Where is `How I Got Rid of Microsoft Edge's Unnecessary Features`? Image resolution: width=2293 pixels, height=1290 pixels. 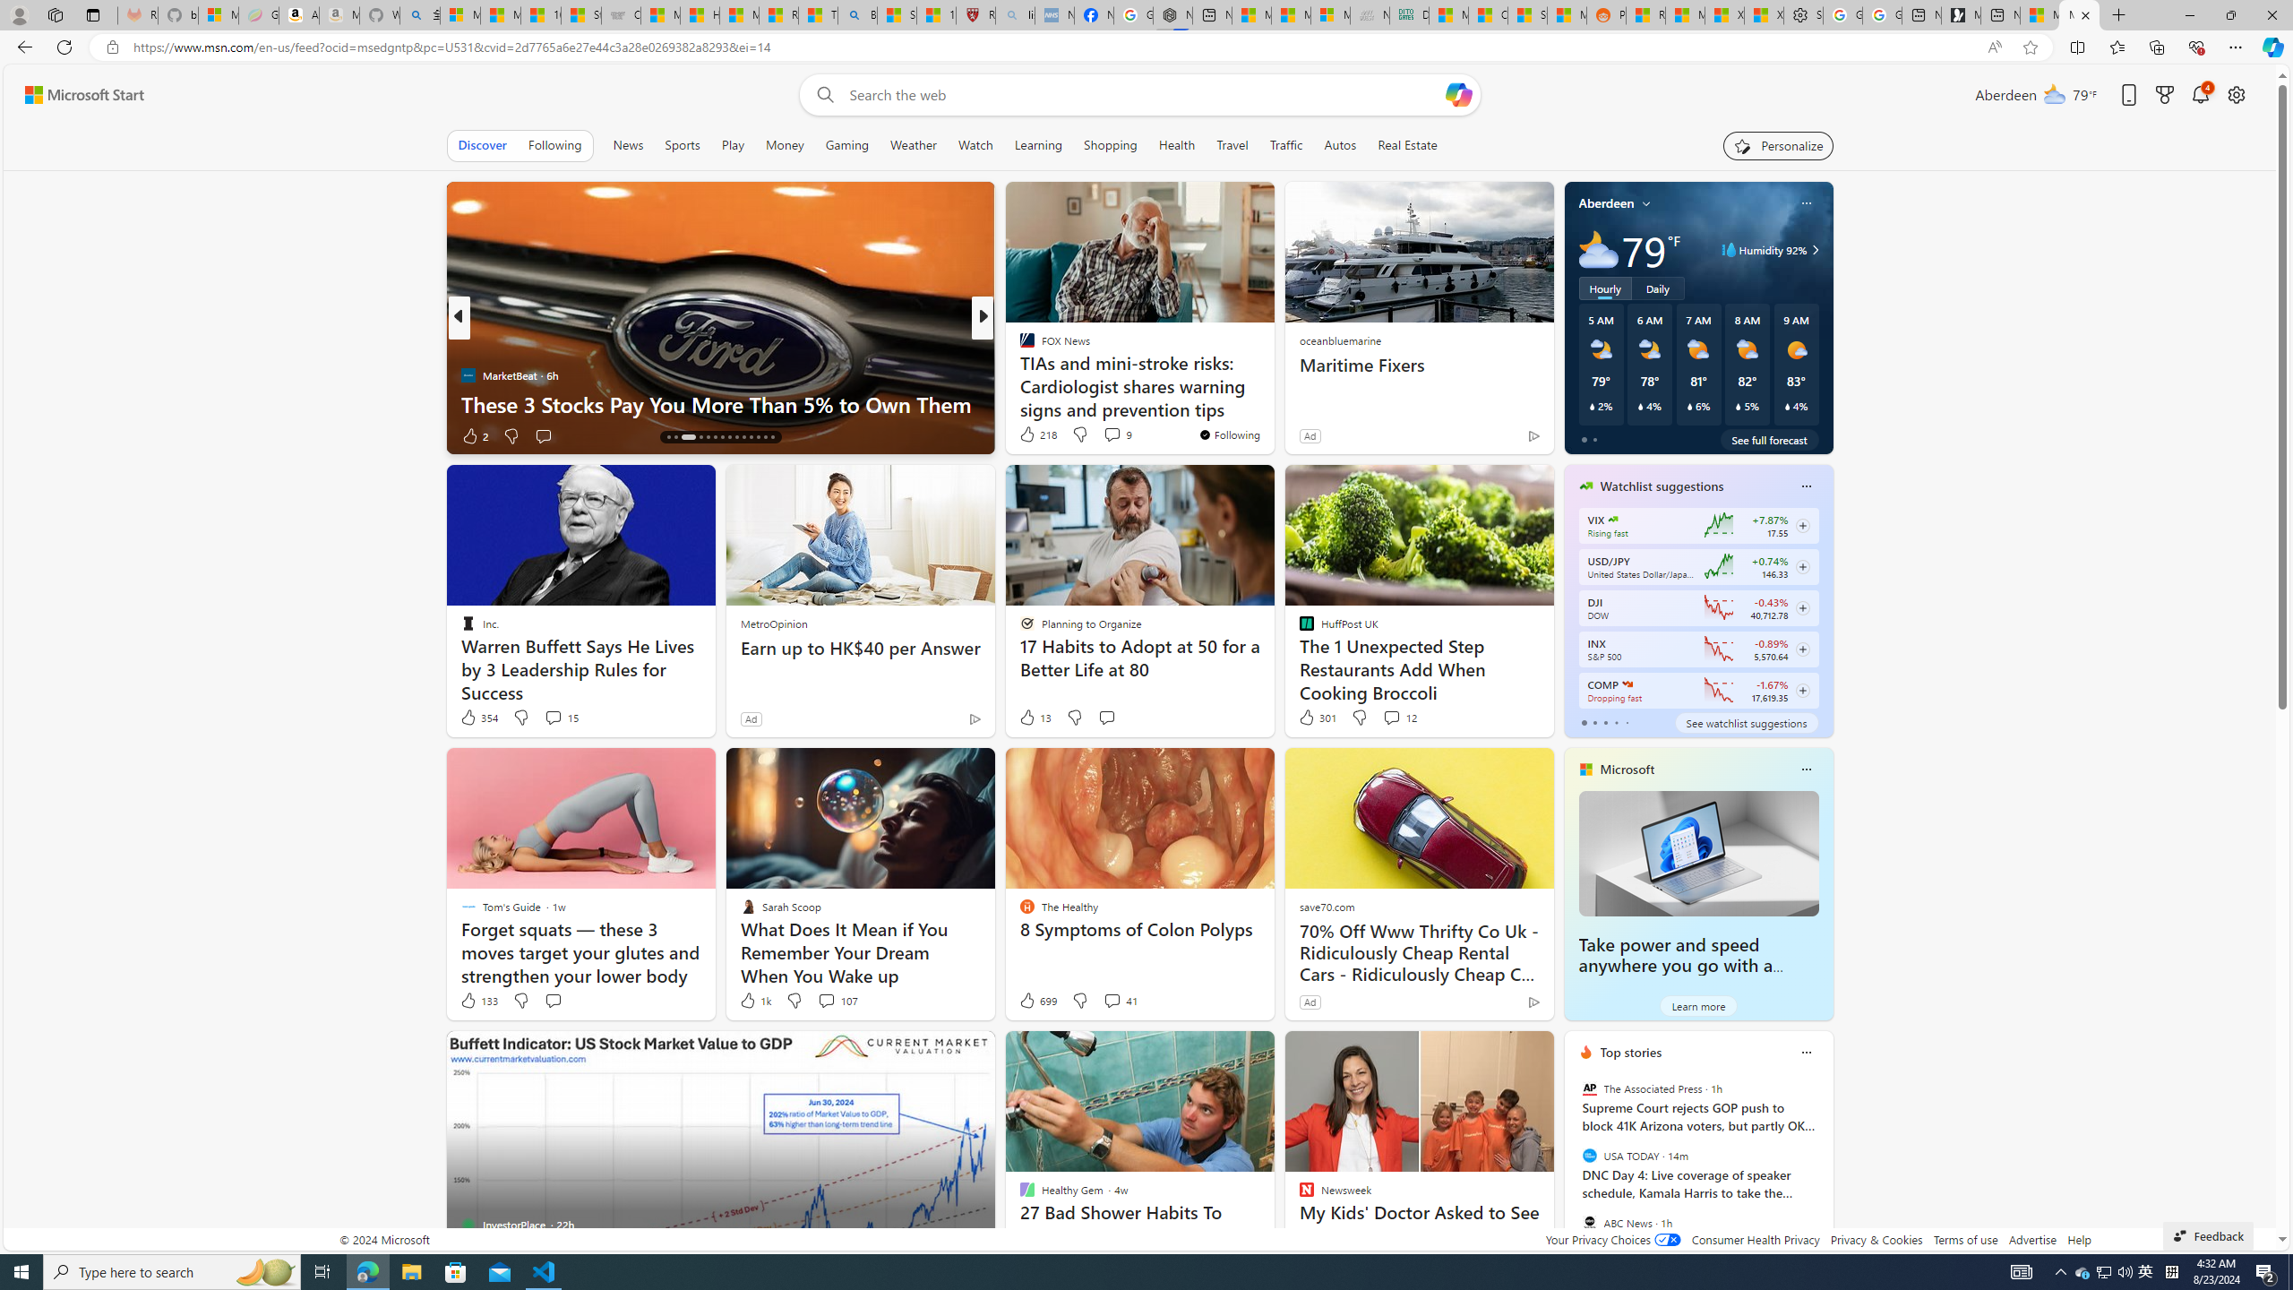 How I Got Rid of Microsoft Edge's Unnecessary Features is located at coordinates (699, 15).